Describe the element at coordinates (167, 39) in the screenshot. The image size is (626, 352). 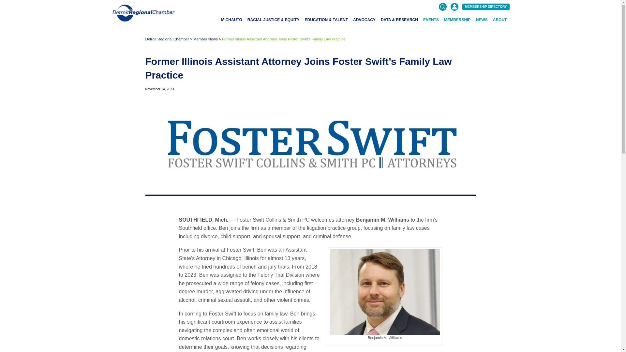
I see `Go to Detroit Regional Chamber.` at that location.